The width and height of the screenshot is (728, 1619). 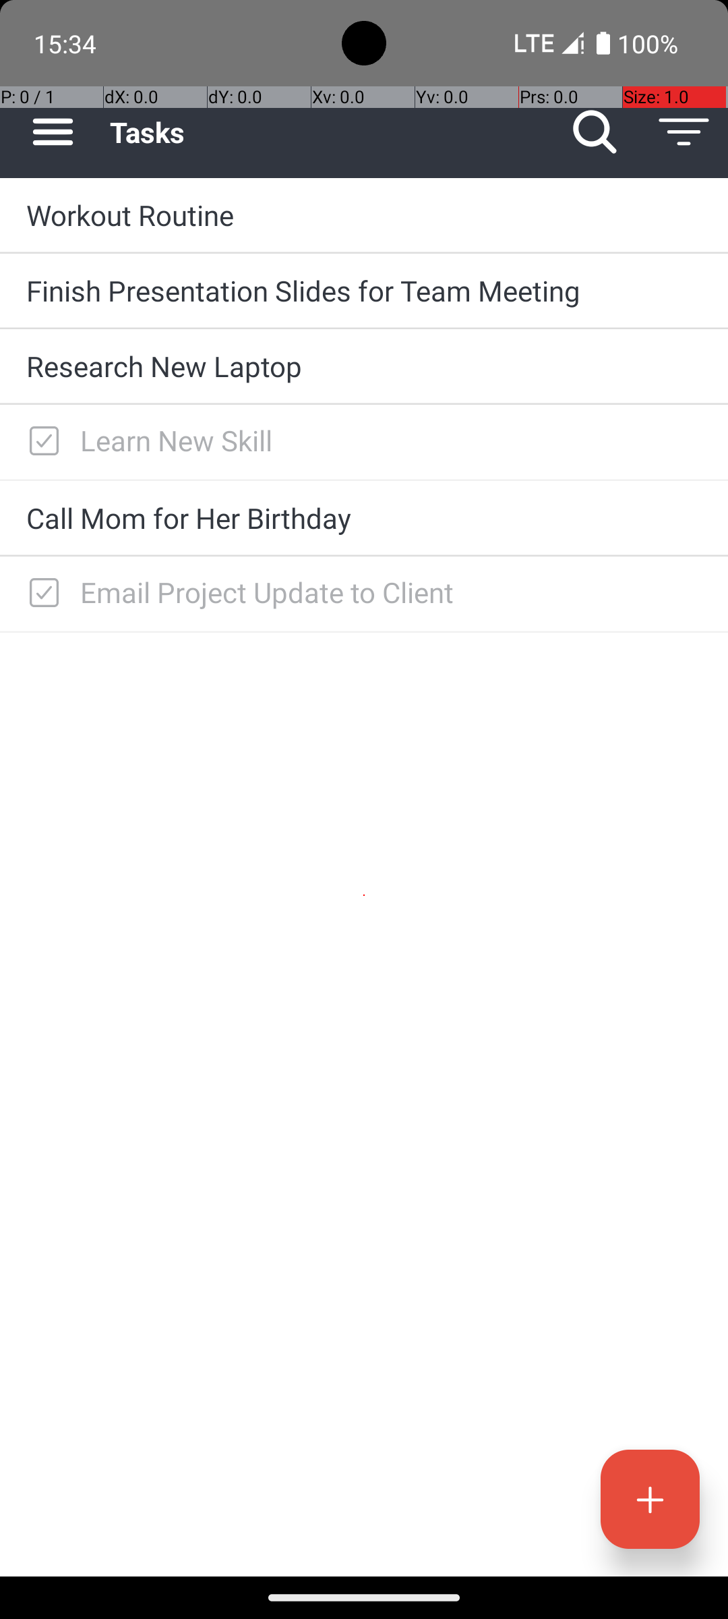 What do you see at coordinates (40, 594) in the screenshot?
I see `to-do: Email Project Update to Client` at bounding box center [40, 594].